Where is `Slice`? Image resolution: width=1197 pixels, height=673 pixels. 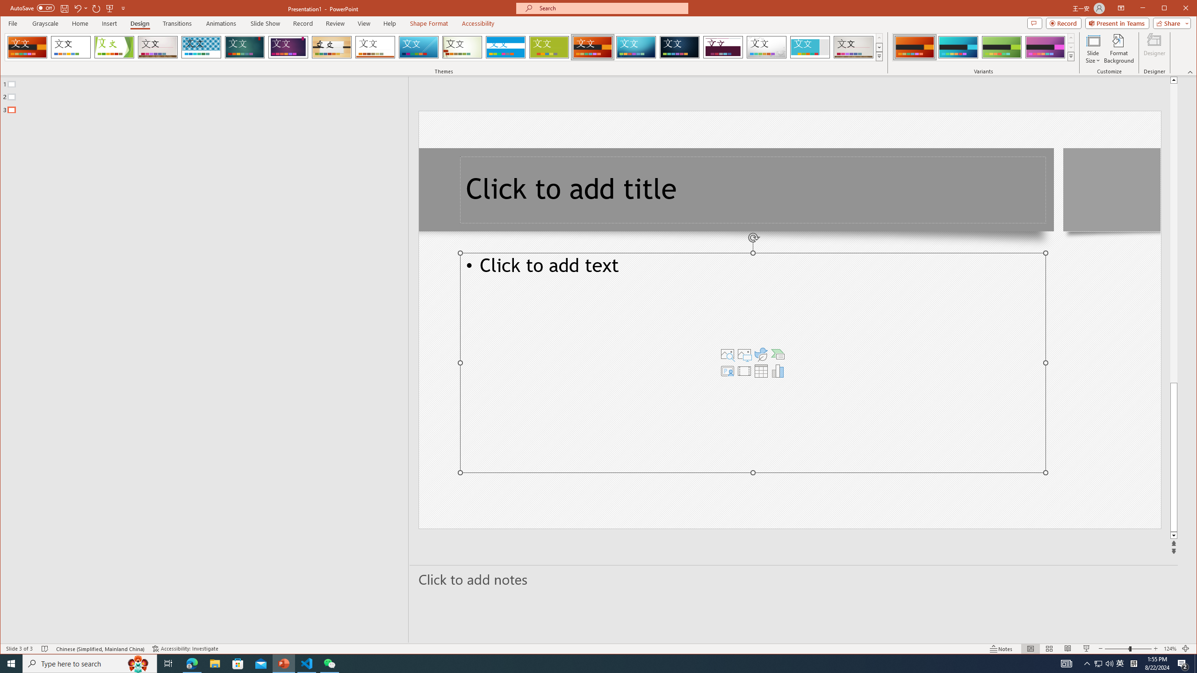
Slice is located at coordinates (419, 47).